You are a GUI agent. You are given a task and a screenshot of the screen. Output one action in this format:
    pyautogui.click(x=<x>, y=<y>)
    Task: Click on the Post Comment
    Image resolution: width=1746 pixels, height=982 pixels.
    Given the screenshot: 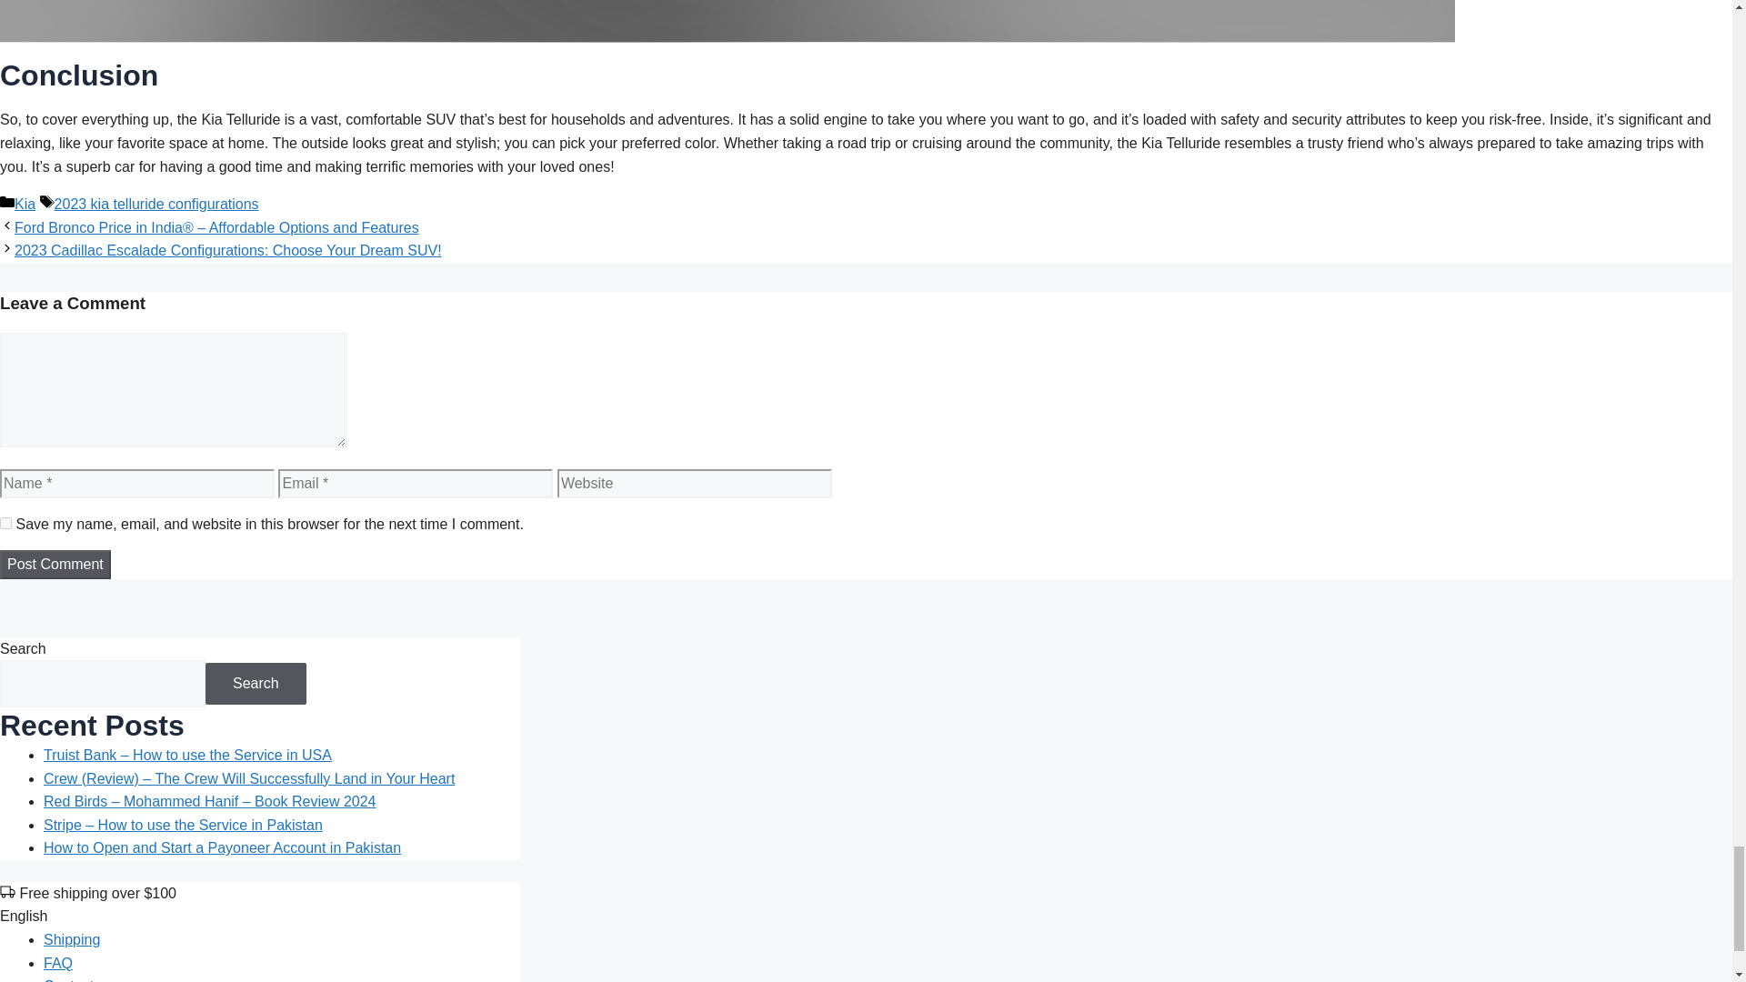 What is the action you would take?
    pyautogui.click(x=55, y=564)
    